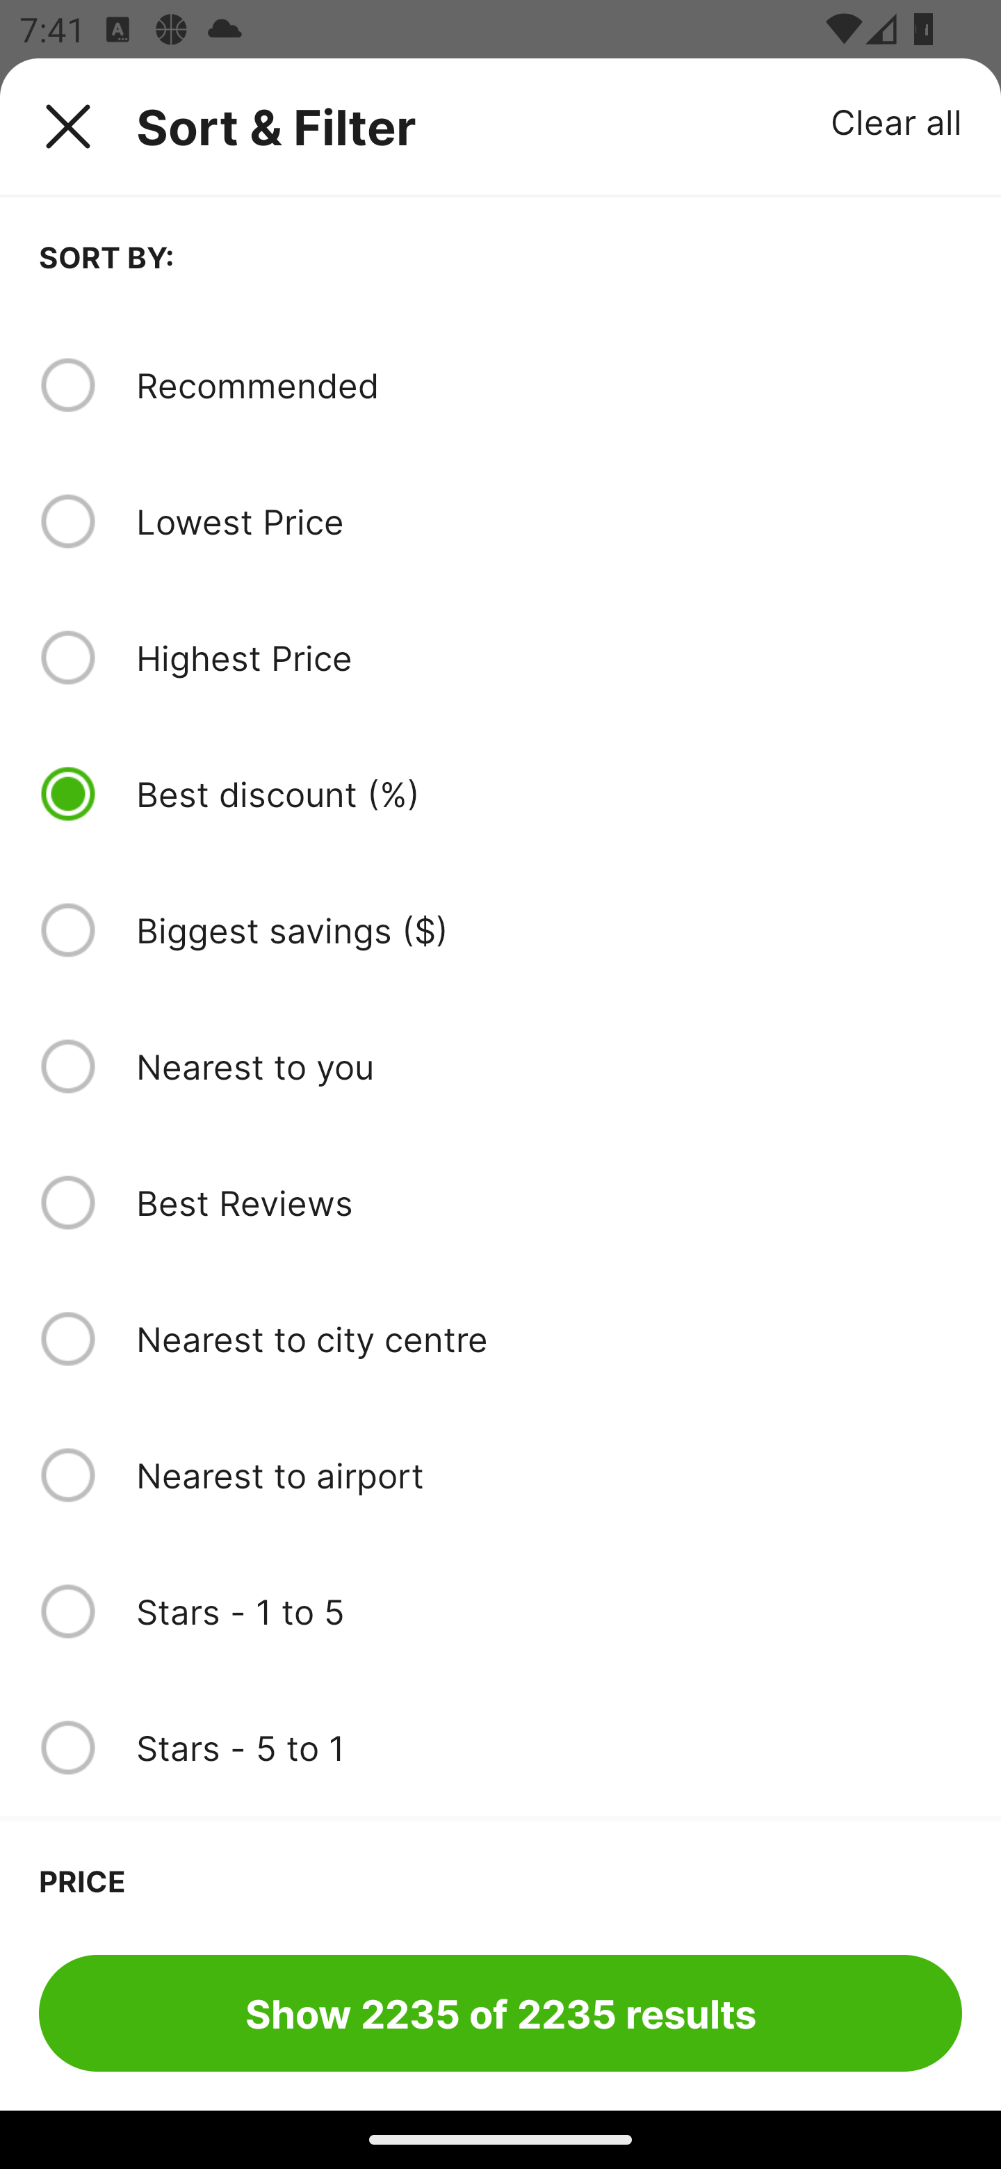 The height and width of the screenshot is (2169, 1001). Describe the element at coordinates (548, 384) in the screenshot. I see `Recommended ` at that location.